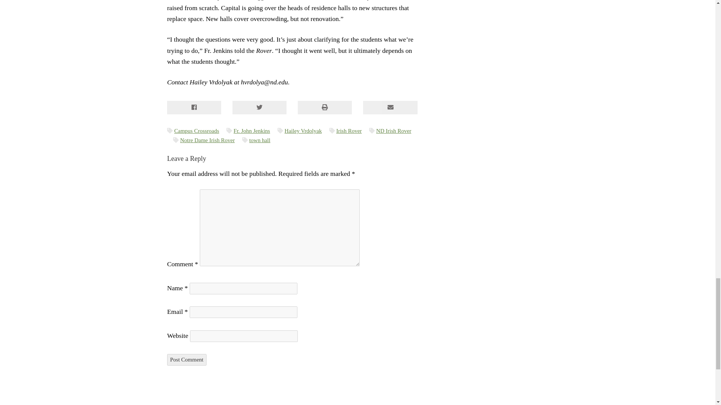 This screenshot has width=721, height=405. Describe the element at coordinates (394, 131) in the screenshot. I see `ND Irish Rover` at that location.